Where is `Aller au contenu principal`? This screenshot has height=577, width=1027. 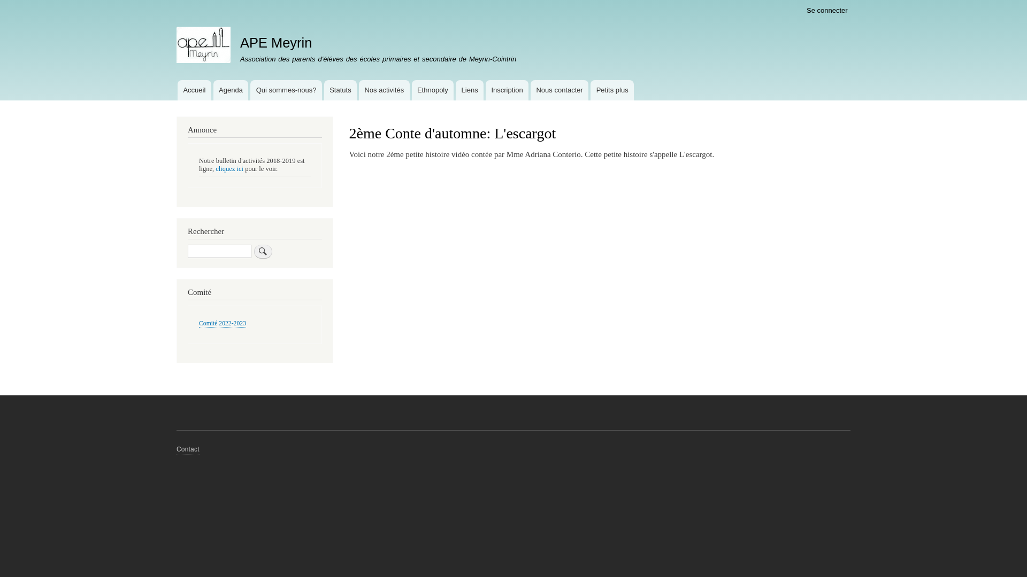
Aller au contenu principal is located at coordinates (513, 1).